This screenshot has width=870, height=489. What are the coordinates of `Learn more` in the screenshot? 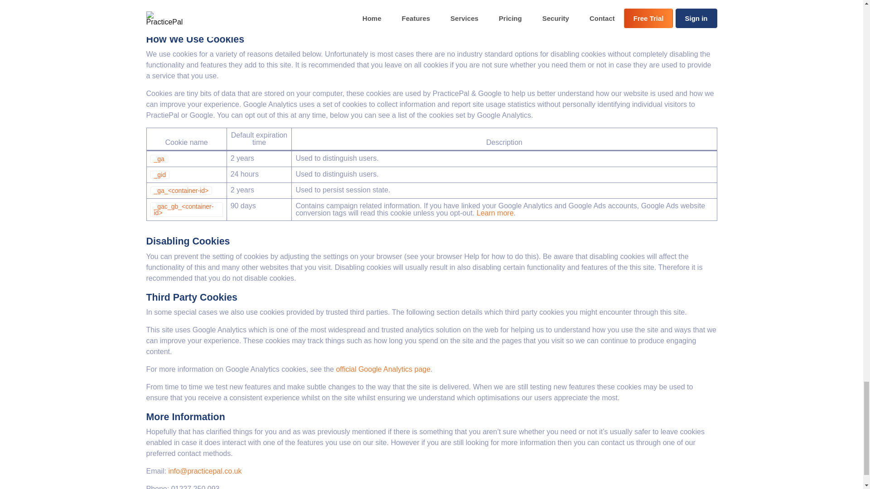 It's located at (495, 213).